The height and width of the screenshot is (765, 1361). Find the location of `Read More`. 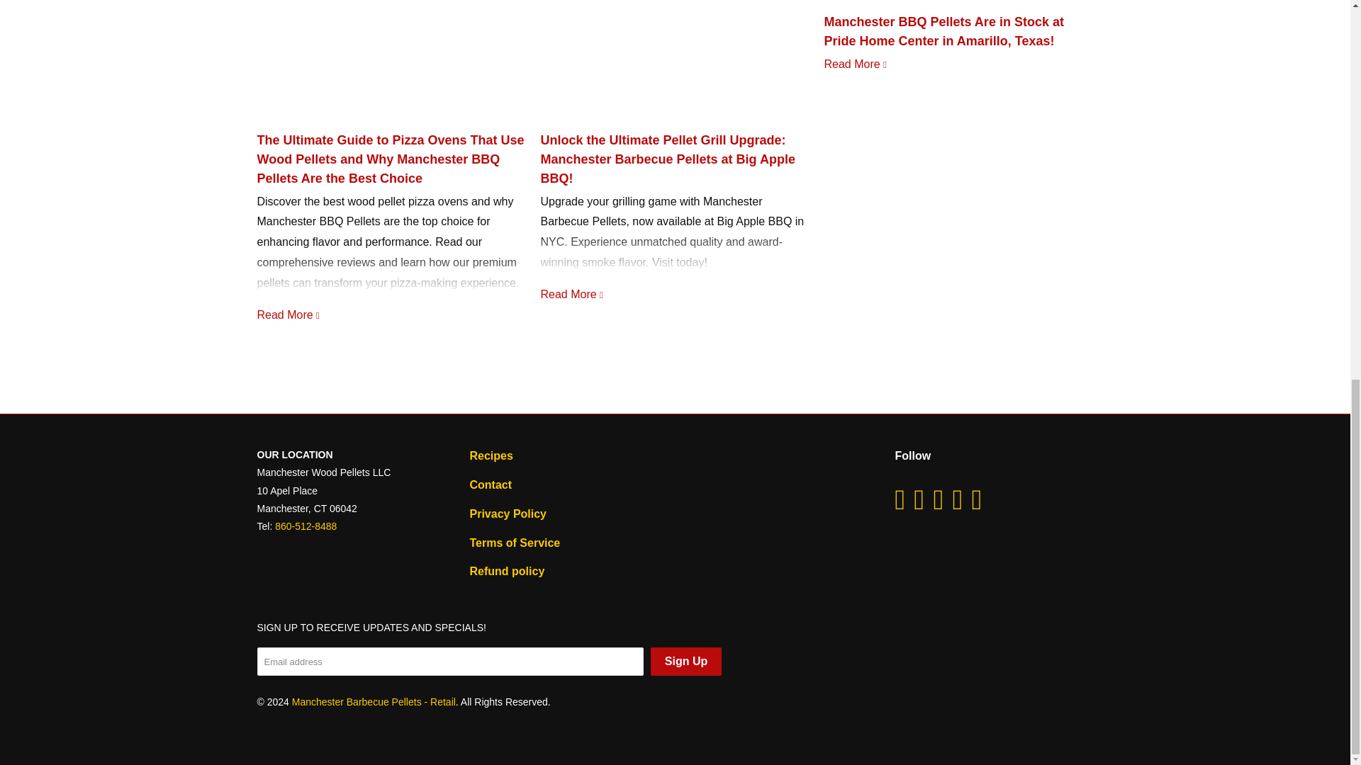

Read More is located at coordinates (572, 295).